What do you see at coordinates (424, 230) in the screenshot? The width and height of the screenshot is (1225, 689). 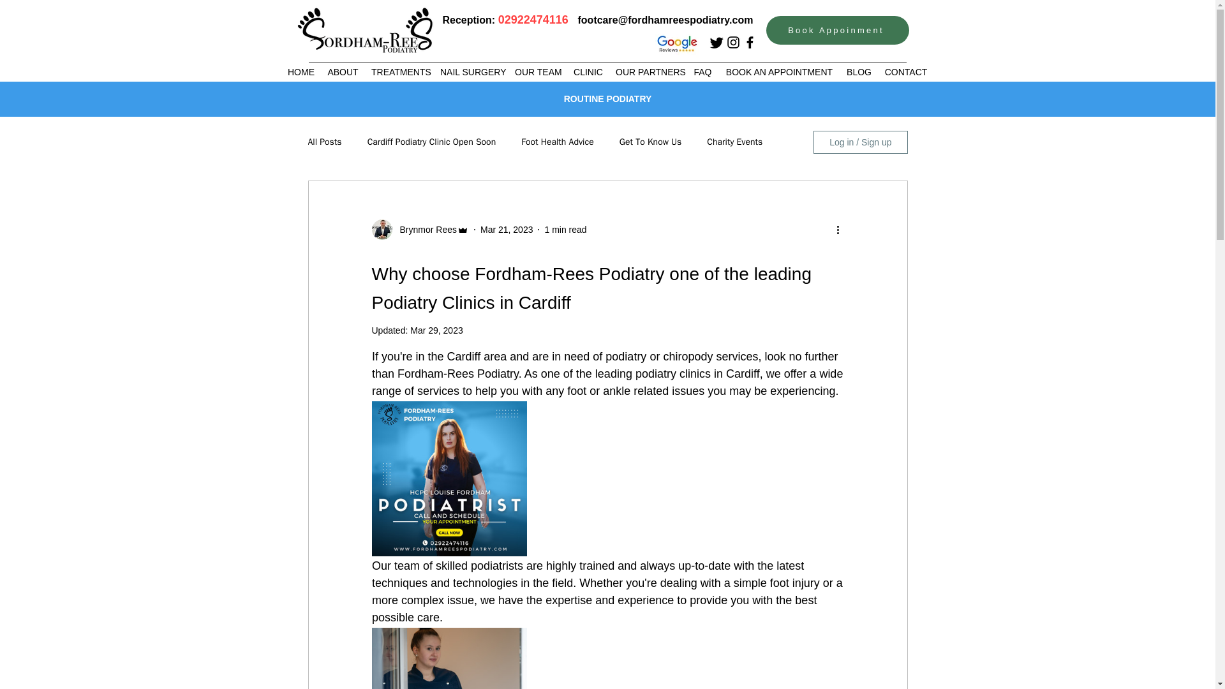 I see `Brynmor Rees` at bounding box center [424, 230].